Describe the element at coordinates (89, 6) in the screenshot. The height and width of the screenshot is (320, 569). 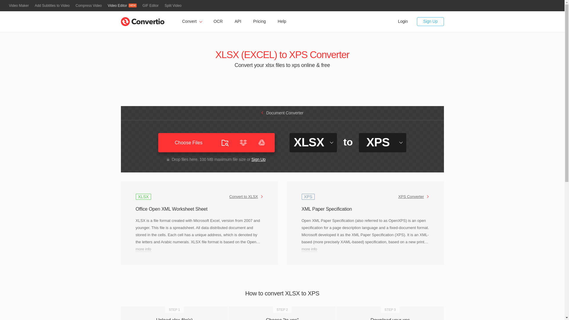
I see `Compress Video` at that location.